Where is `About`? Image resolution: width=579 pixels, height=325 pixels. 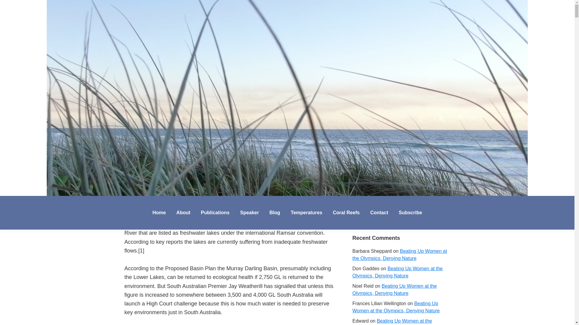 About is located at coordinates (183, 212).